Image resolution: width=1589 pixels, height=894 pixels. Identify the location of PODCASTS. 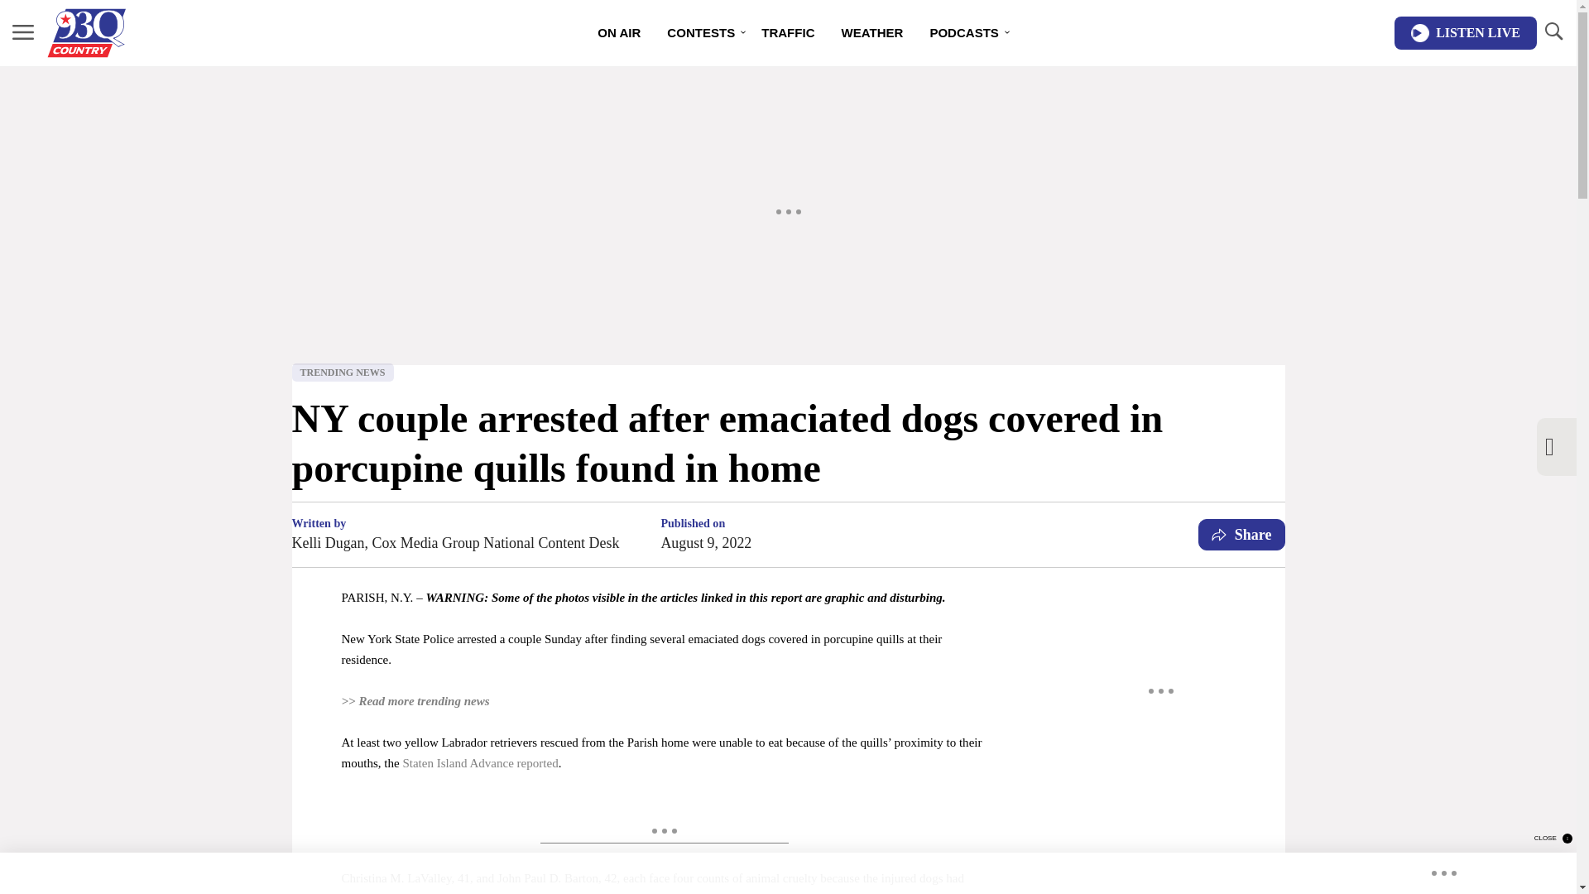
(964, 33).